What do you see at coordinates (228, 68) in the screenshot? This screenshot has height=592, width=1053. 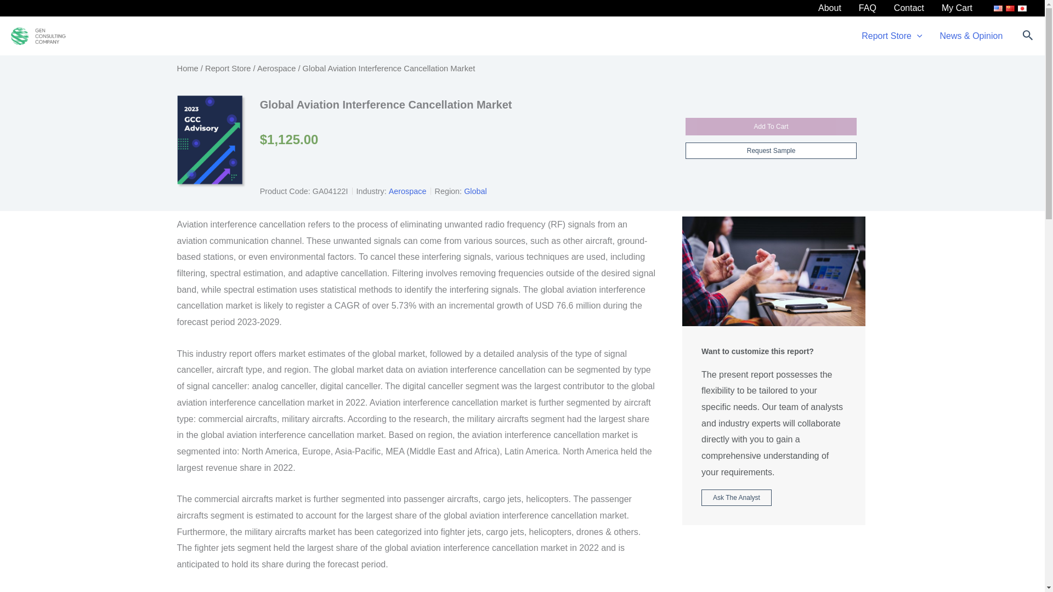 I see `Report Store` at bounding box center [228, 68].